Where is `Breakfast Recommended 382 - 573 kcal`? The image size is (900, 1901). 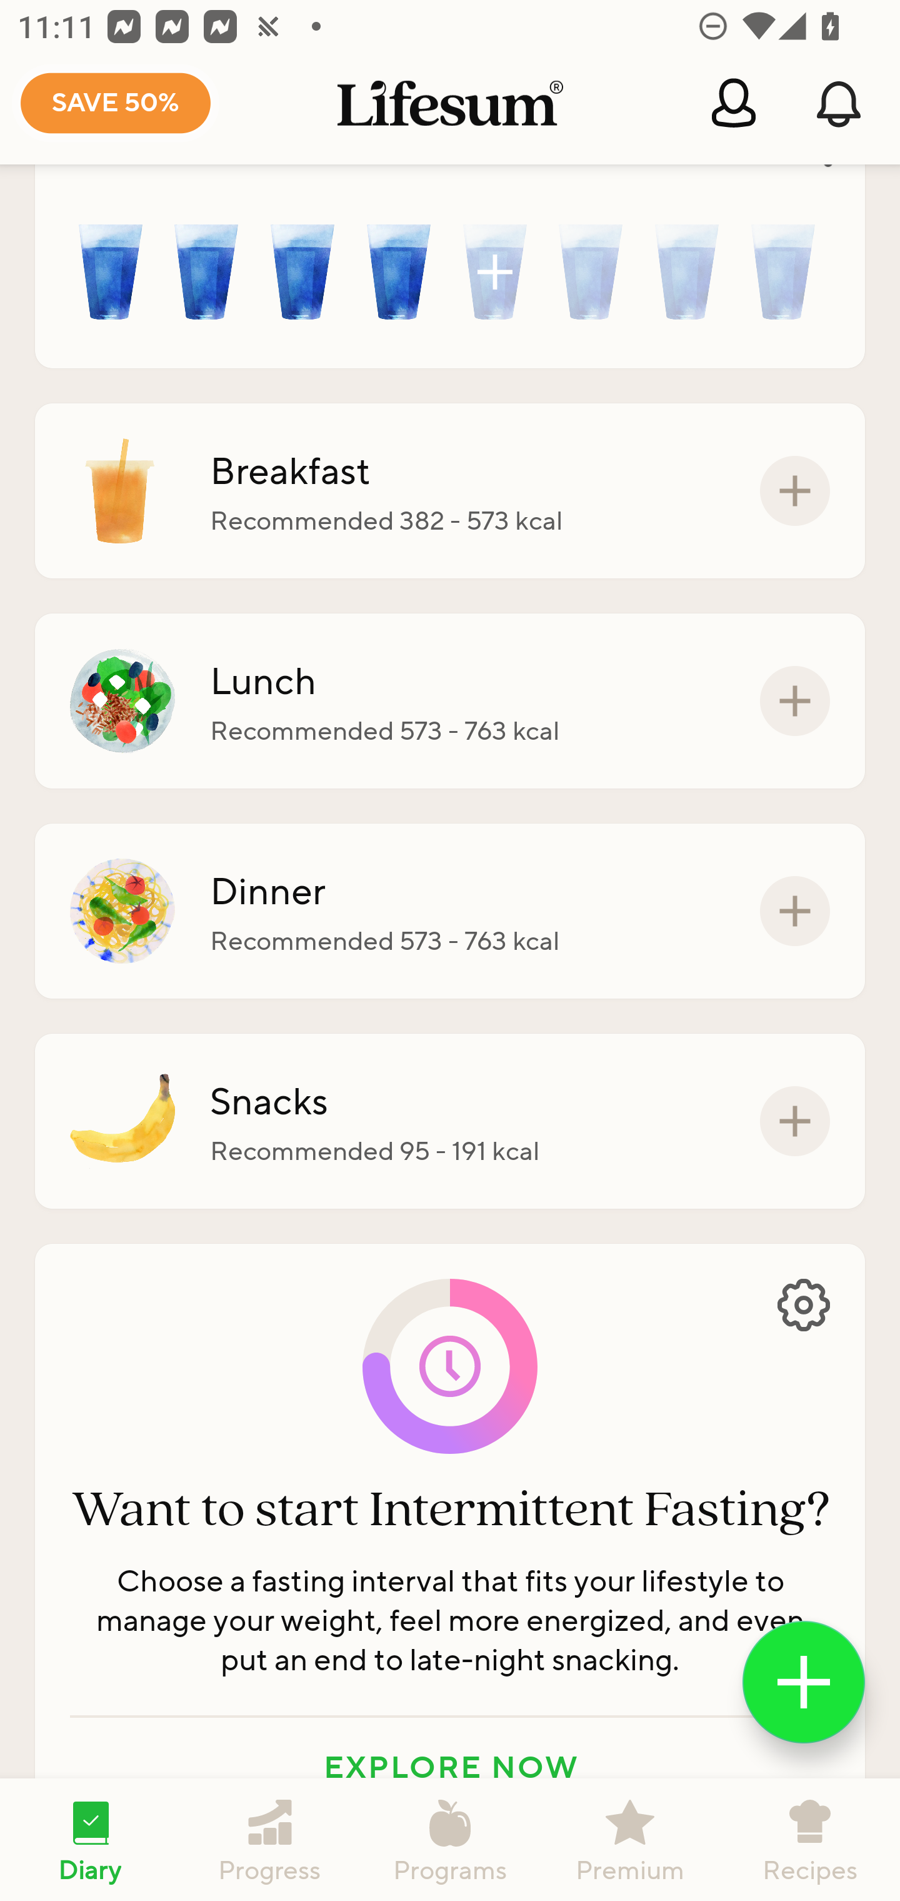 Breakfast Recommended 382 - 573 kcal is located at coordinates (450, 490).